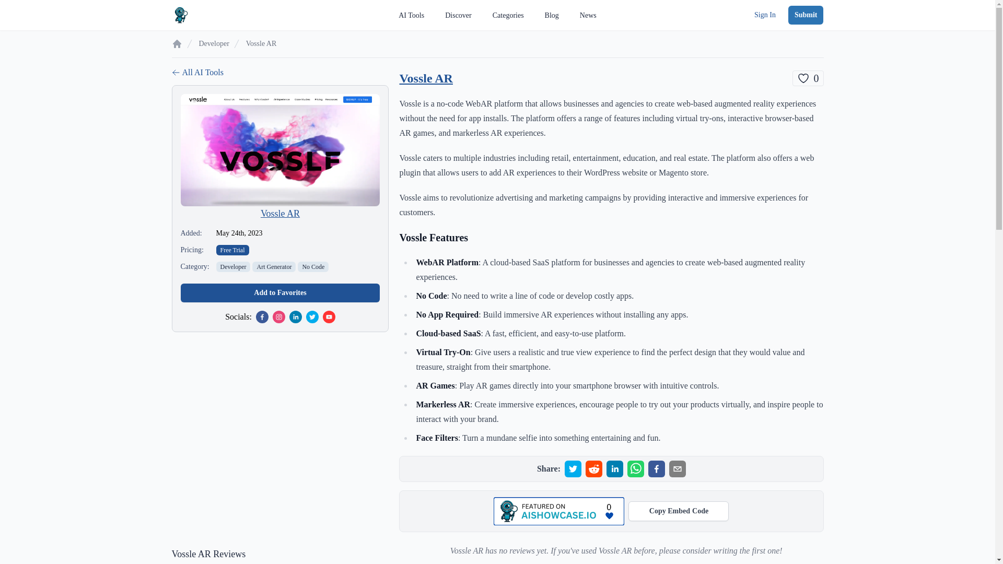  I want to click on Art Generator, so click(806, 15).